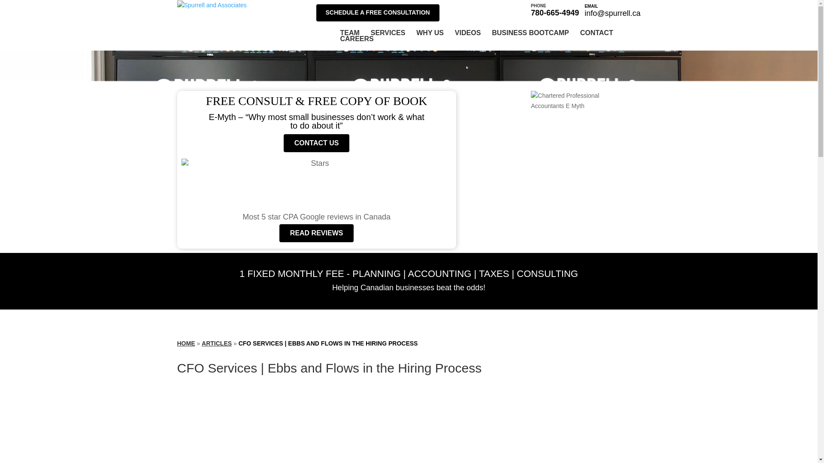 The width and height of the screenshot is (824, 463). What do you see at coordinates (216, 343) in the screenshot?
I see `ARTICLES` at bounding box center [216, 343].